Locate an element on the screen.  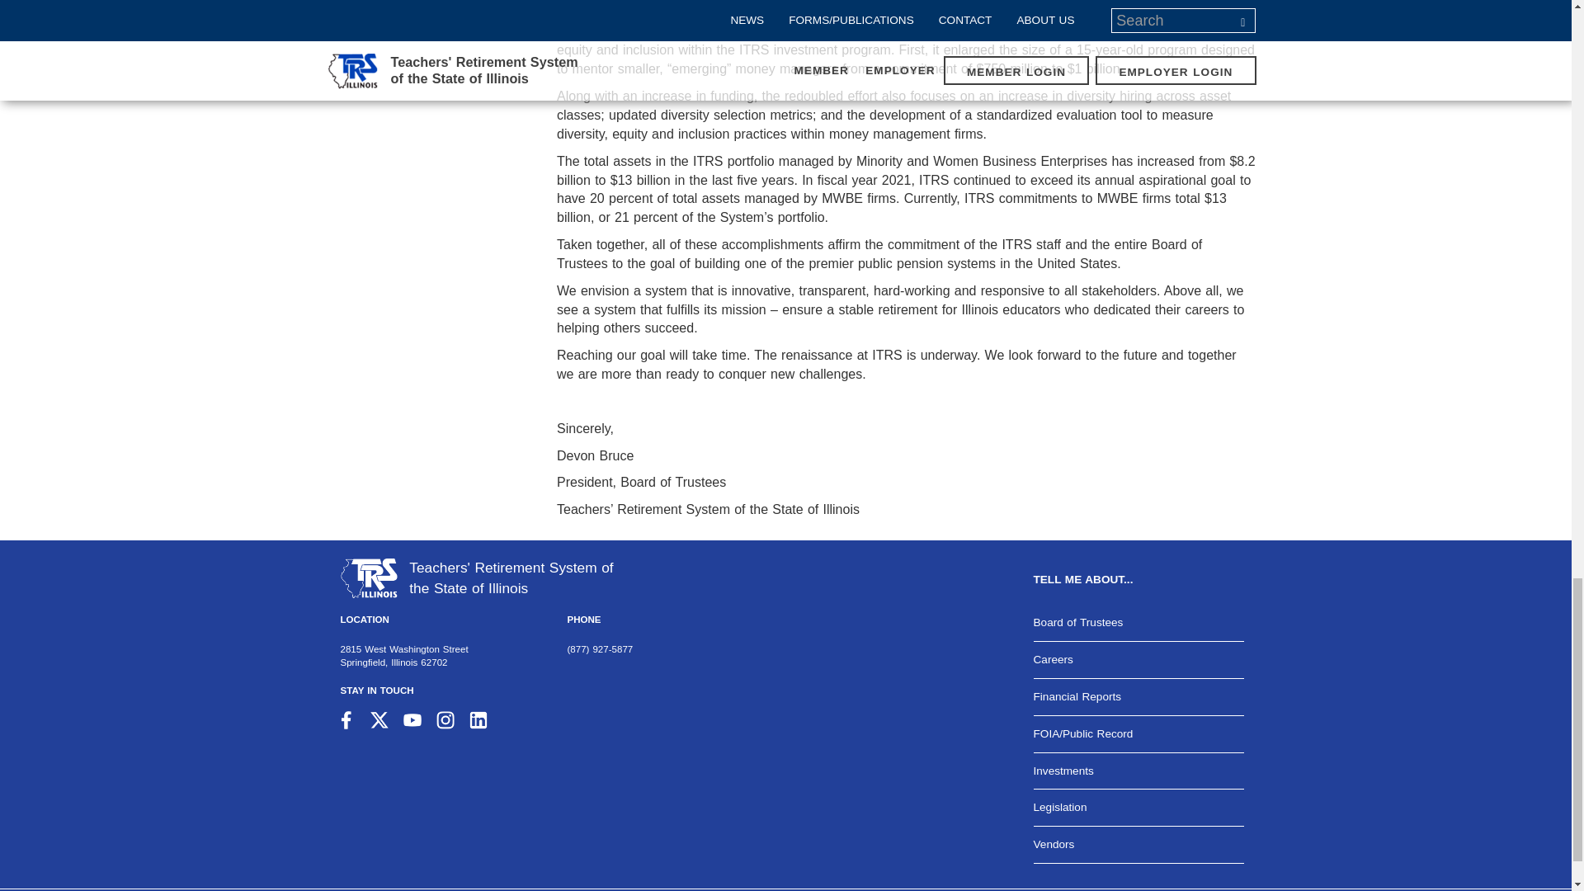
Vendors is located at coordinates (1138, 845).